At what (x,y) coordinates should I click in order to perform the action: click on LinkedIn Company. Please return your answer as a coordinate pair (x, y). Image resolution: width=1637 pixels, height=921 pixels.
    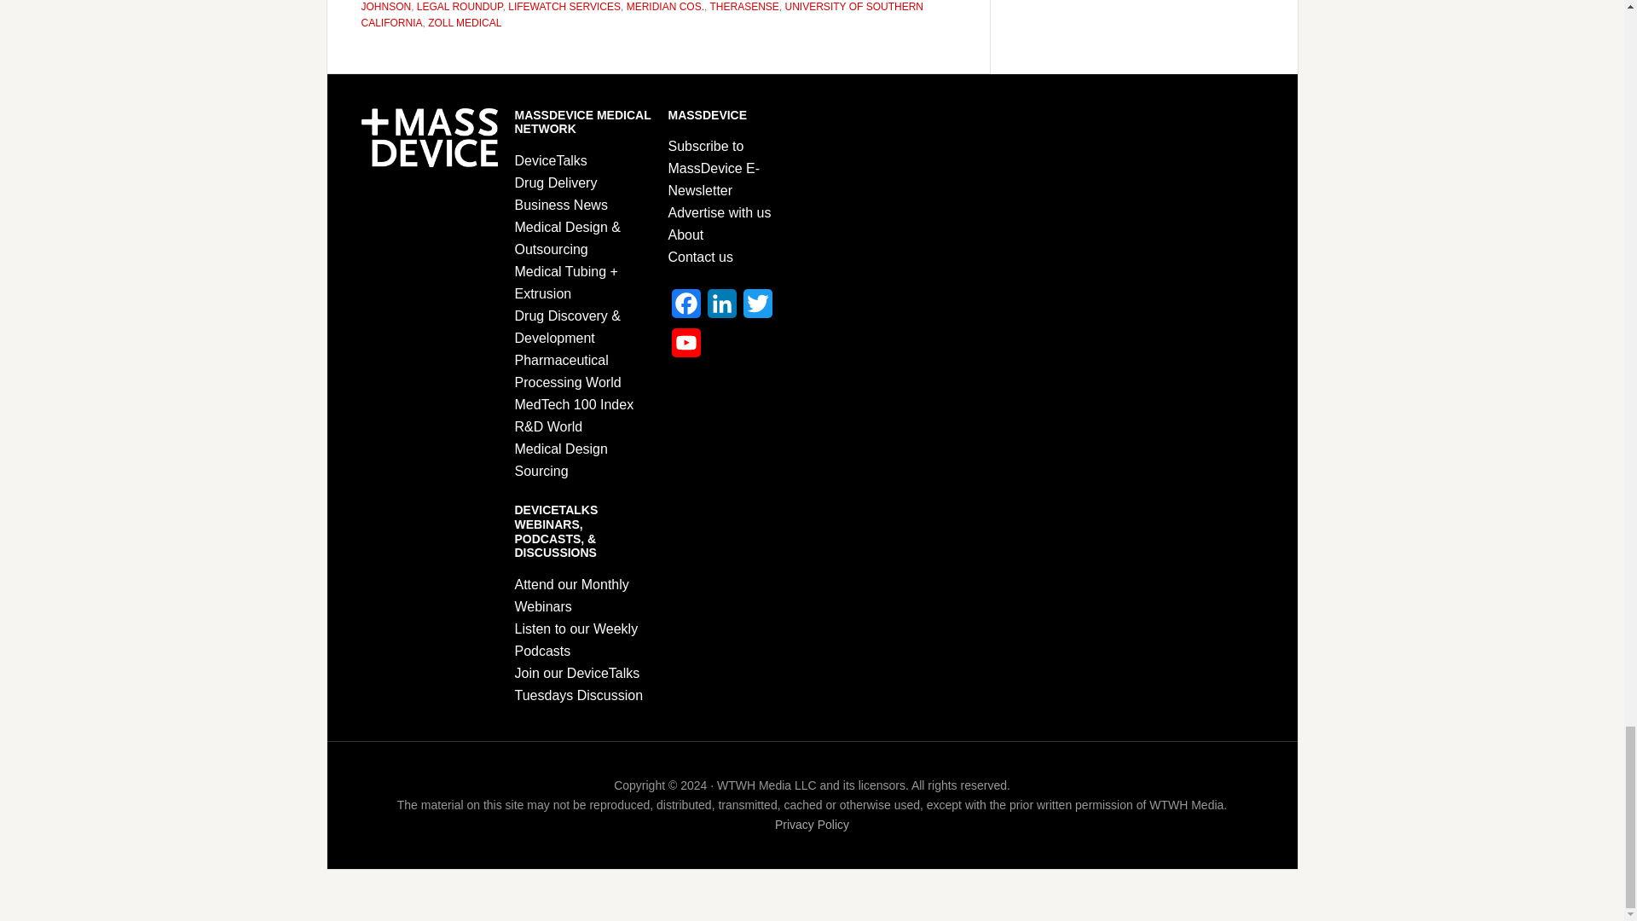
    Looking at the image, I should click on (721, 309).